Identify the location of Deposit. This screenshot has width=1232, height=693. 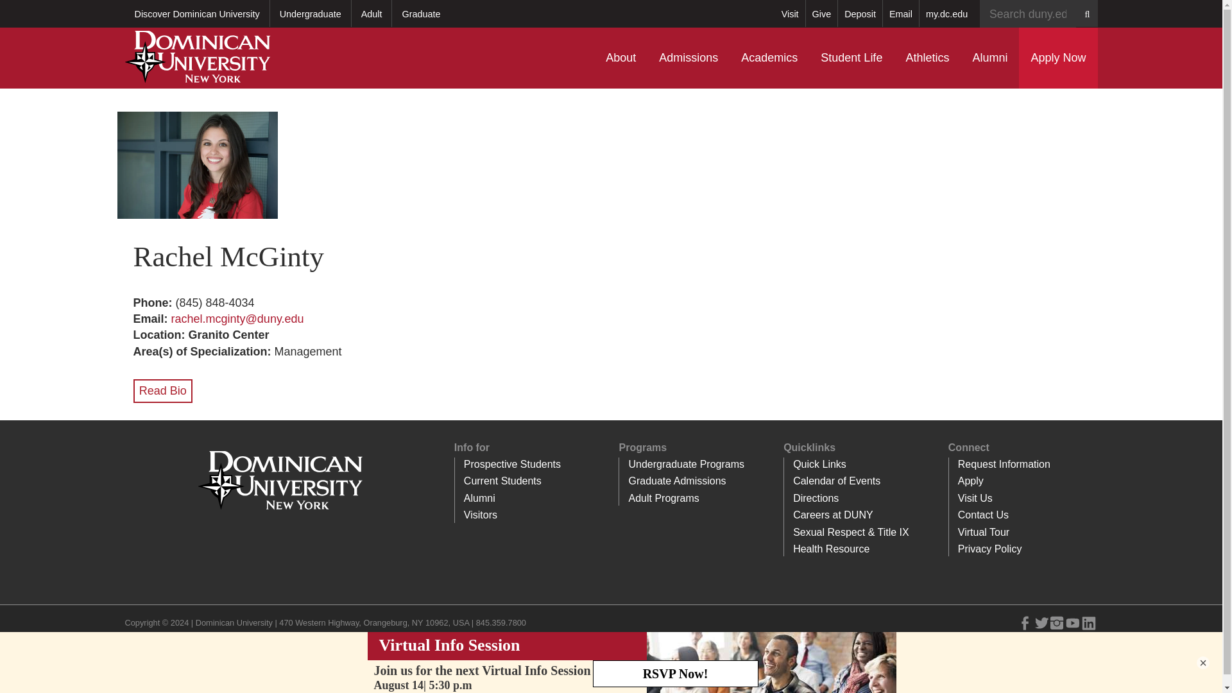
(860, 13).